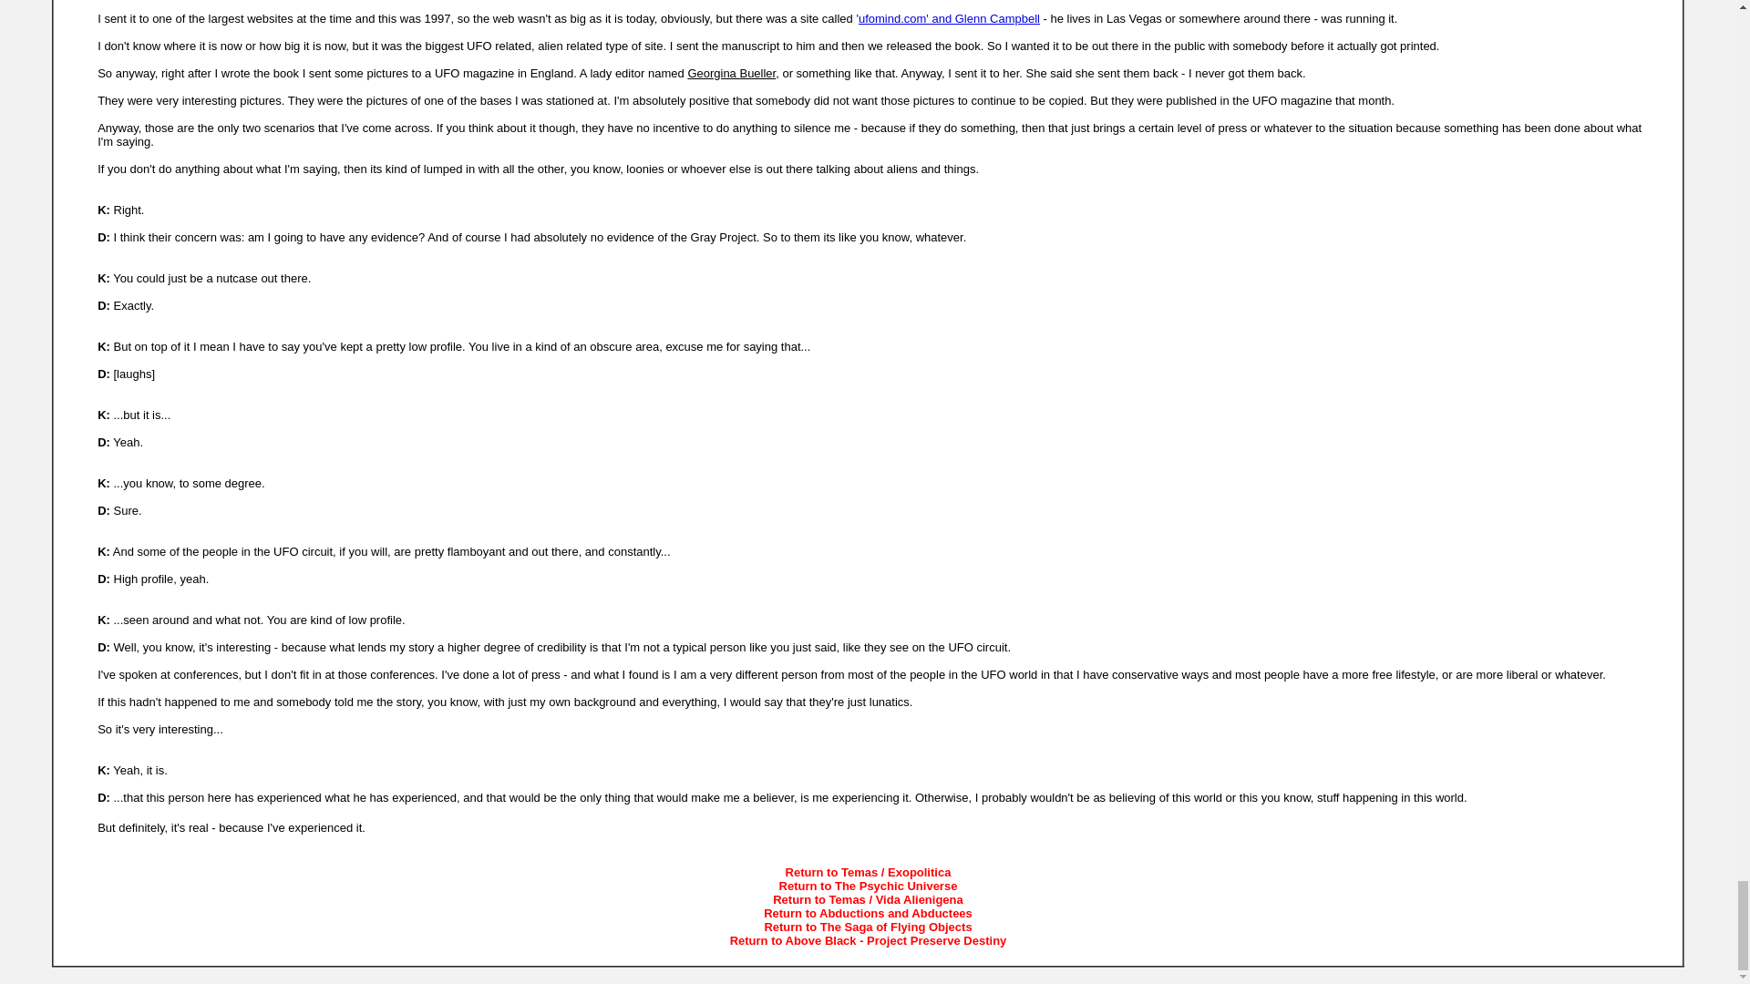  I want to click on Return to Above Black - Project Preserve Destiny, so click(868, 940).